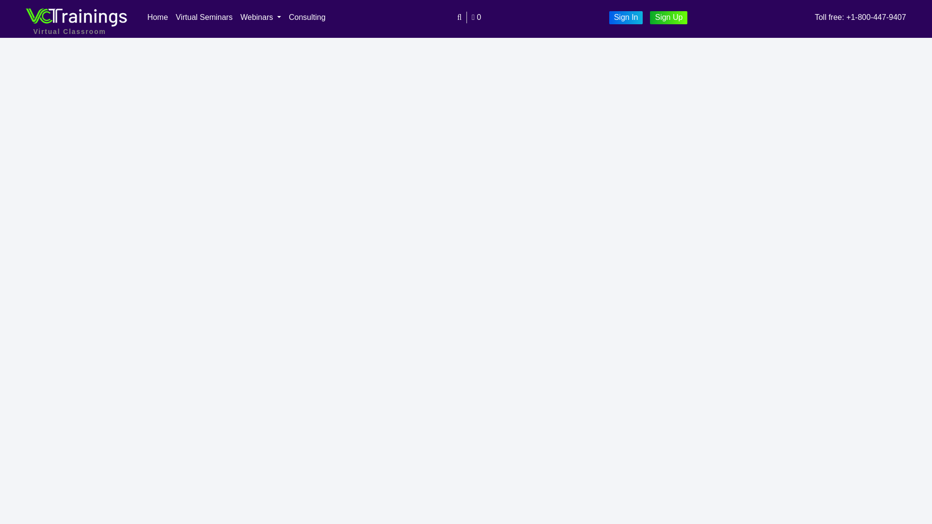  What do you see at coordinates (204, 17) in the screenshot?
I see `Virtual Seminars` at bounding box center [204, 17].